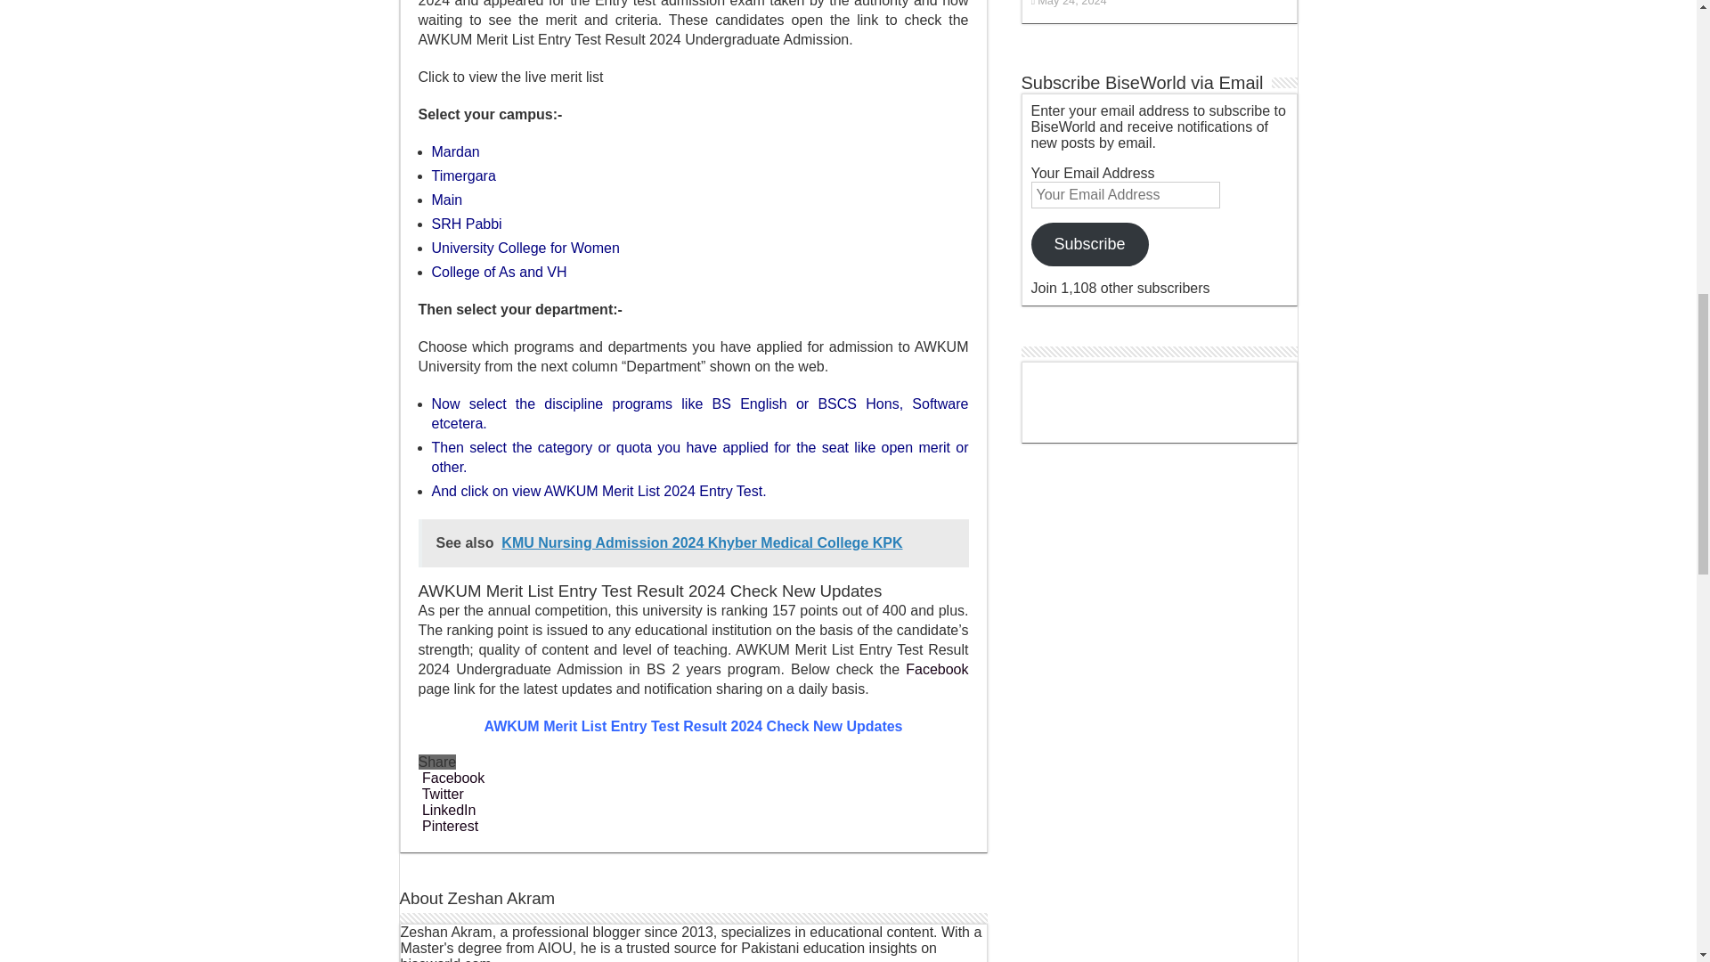 This screenshot has width=1710, height=962. Describe the element at coordinates (693, 726) in the screenshot. I see `AWKUM Merit List Entry Test Result 2024 Check New Updates` at that location.